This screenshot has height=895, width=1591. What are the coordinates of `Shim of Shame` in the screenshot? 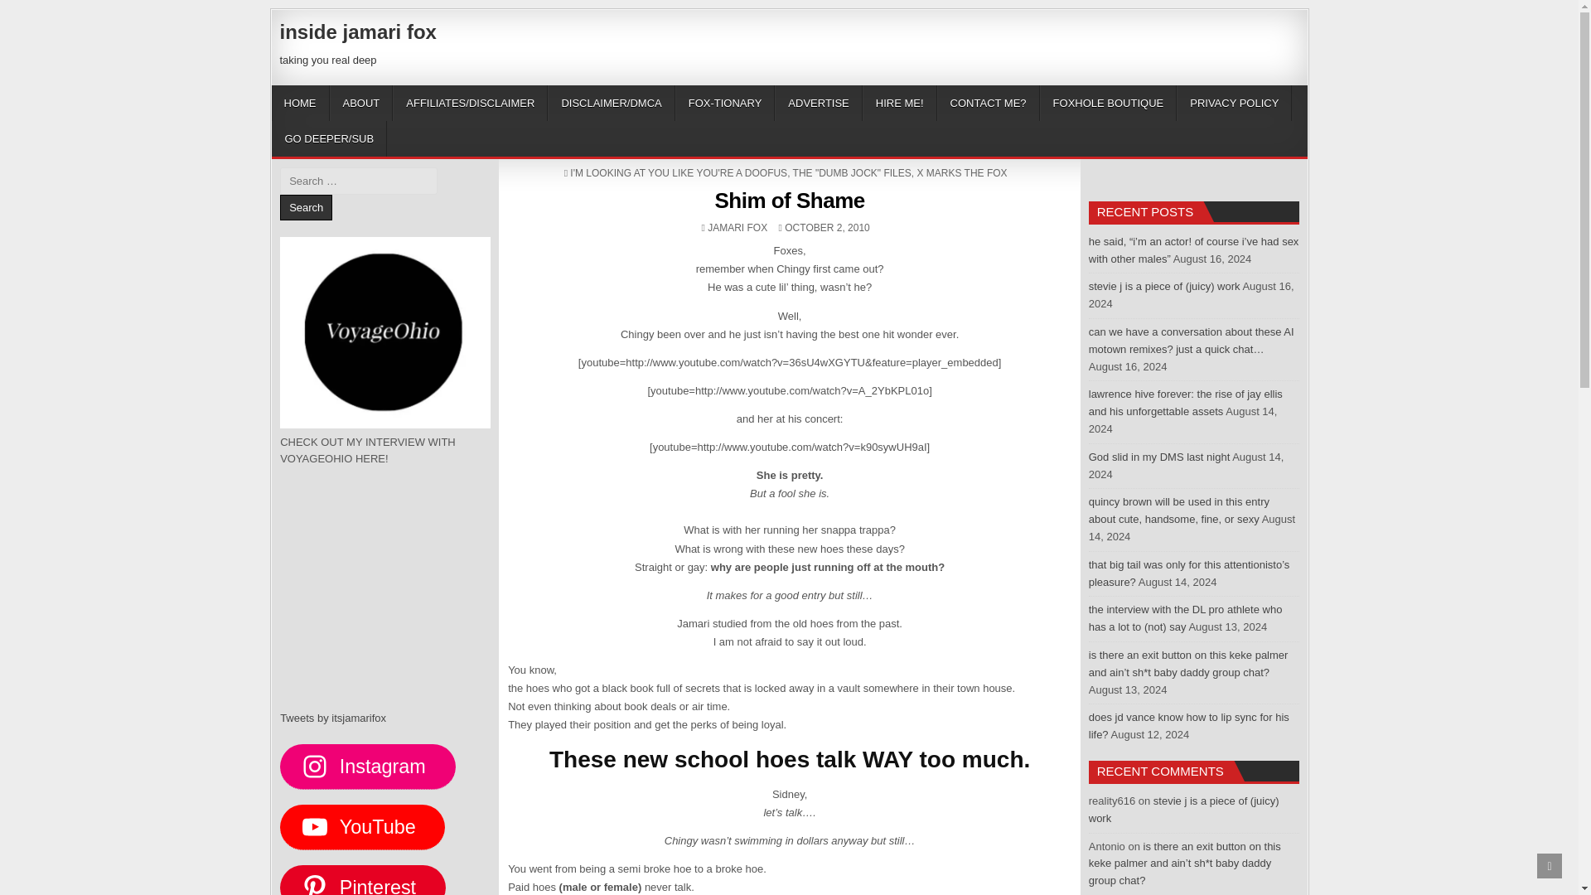 It's located at (789, 201).